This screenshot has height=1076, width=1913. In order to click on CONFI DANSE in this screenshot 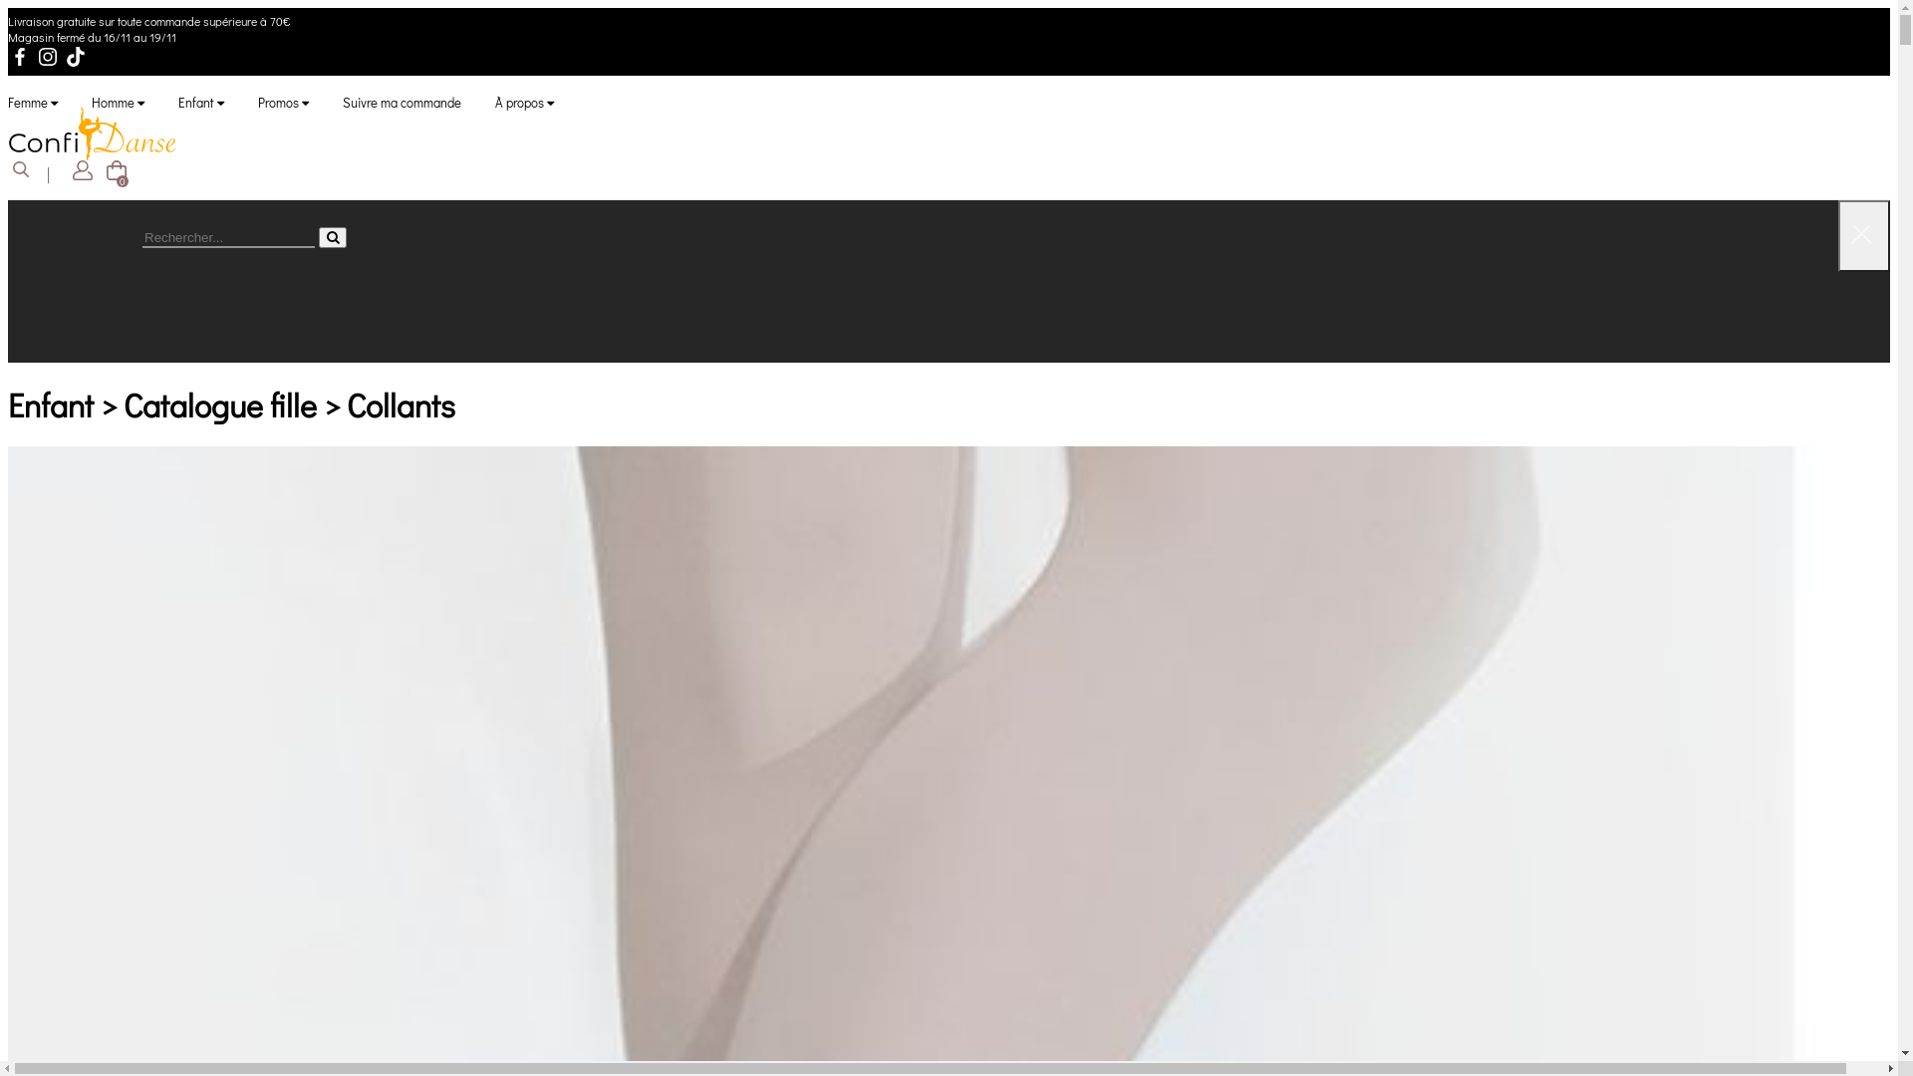, I will do `click(93, 134)`.